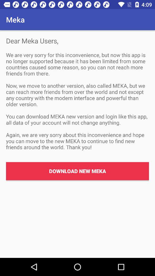 The image size is (155, 276). What do you see at coordinates (77, 171) in the screenshot?
I see `swipe to the download new meka icon` at bounding box center [77, 171].